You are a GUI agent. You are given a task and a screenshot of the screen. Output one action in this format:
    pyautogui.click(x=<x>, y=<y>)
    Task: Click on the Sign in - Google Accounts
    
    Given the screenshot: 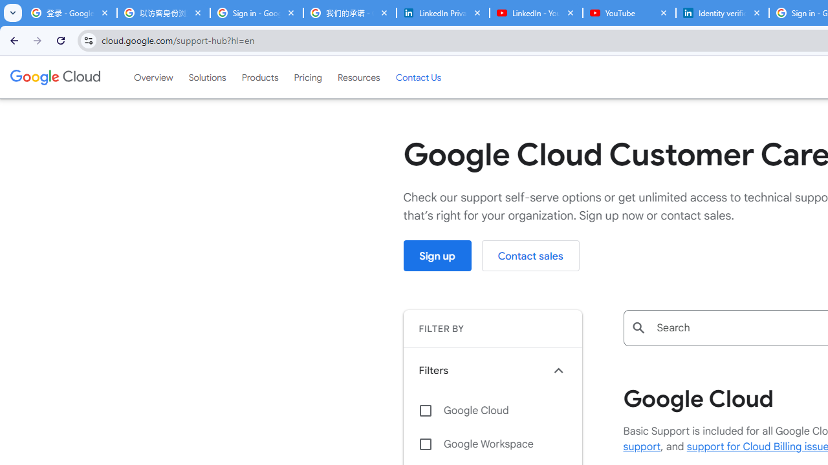 What is the action you would take?
    pyautogui.click(x=256, y=13)
    